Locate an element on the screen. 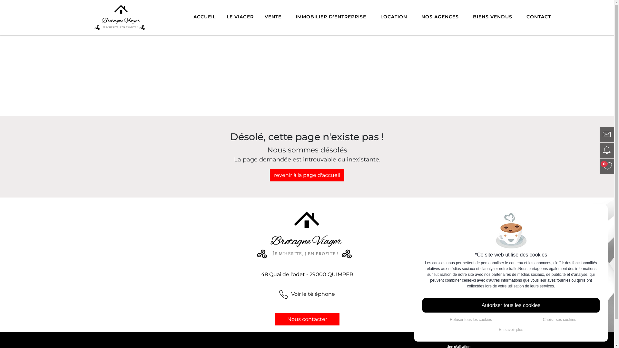 This screenshot has width=619, height=348. Refuser tous les cookies is located at coordinates (471, 320).